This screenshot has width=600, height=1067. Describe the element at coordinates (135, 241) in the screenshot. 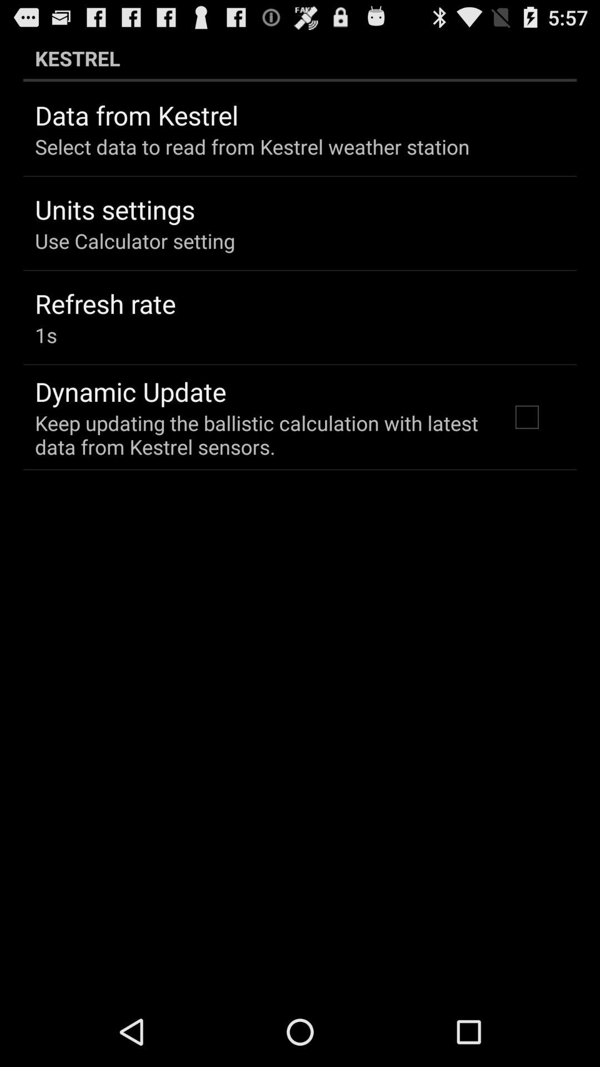

I see `click use calculator setting` at that location.